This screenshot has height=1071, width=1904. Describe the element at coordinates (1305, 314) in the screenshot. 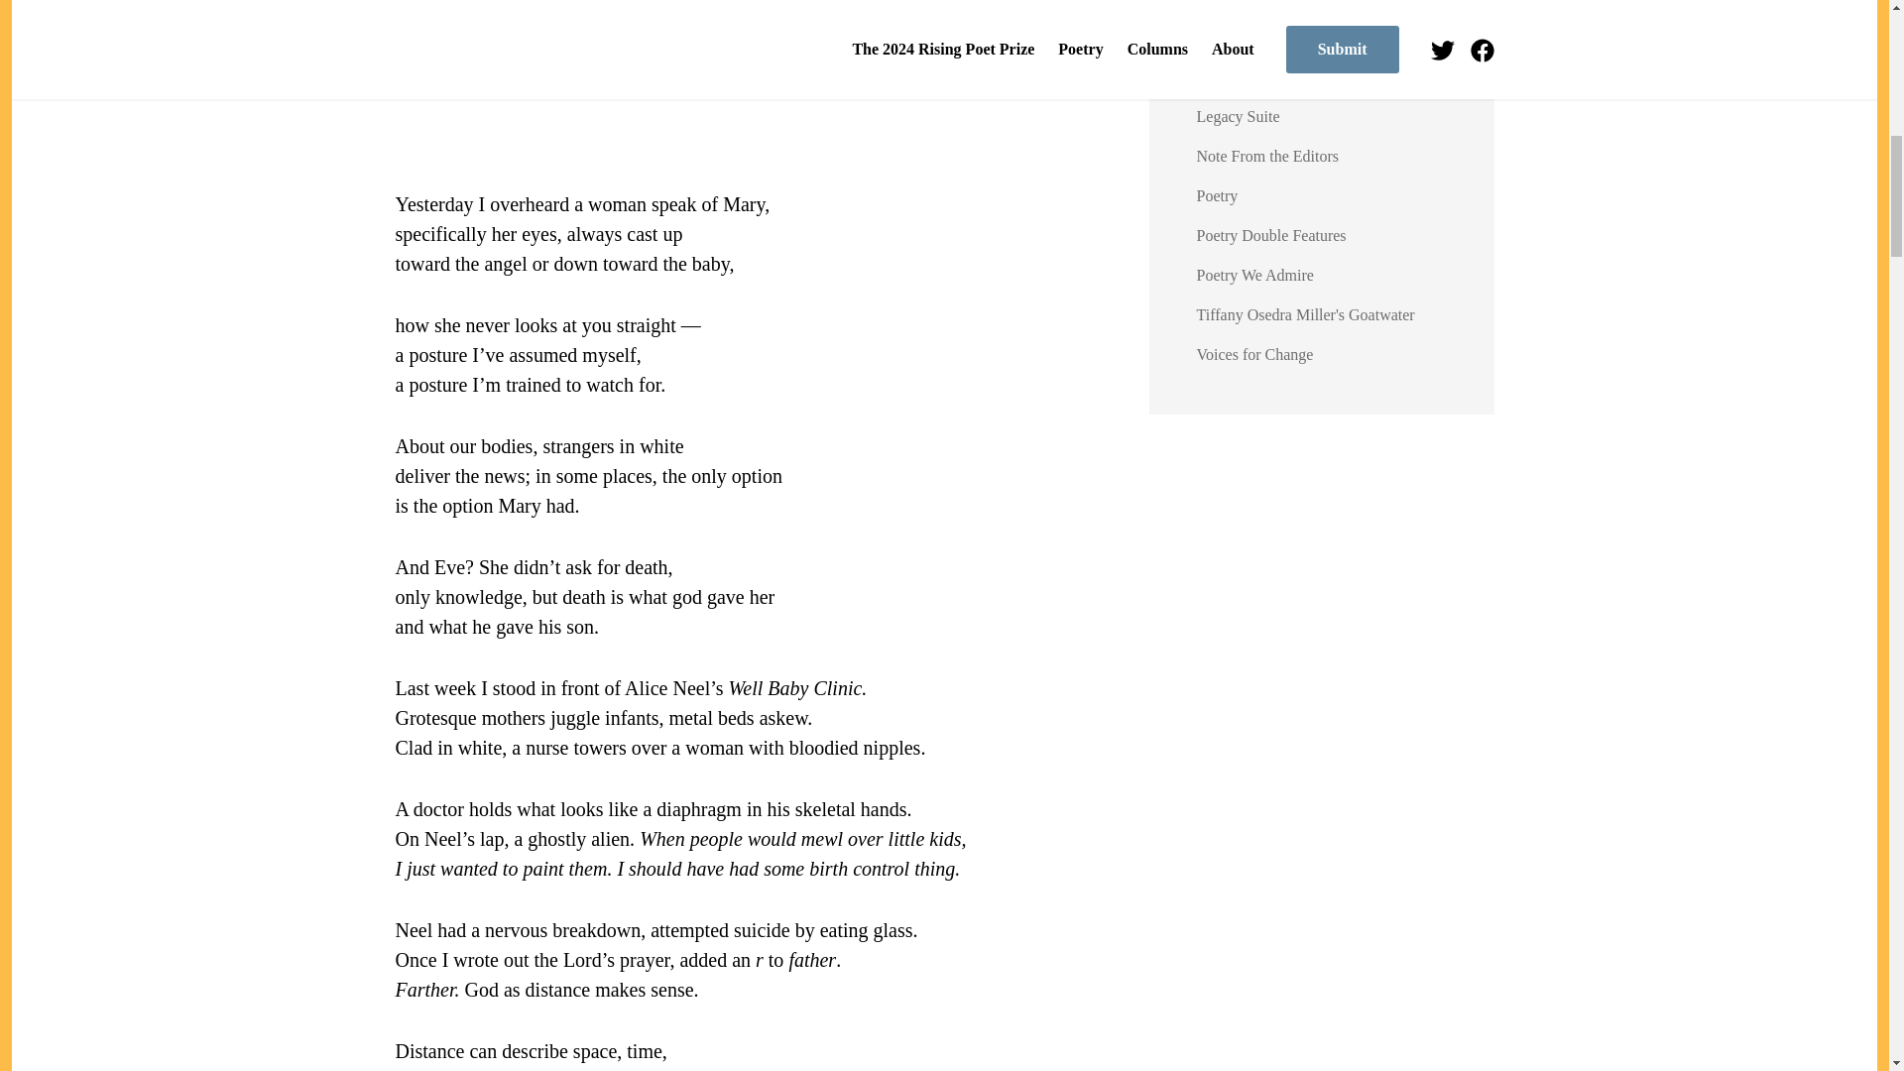

I see `Tiffany Osedra Miller's Goatwater` at that location.